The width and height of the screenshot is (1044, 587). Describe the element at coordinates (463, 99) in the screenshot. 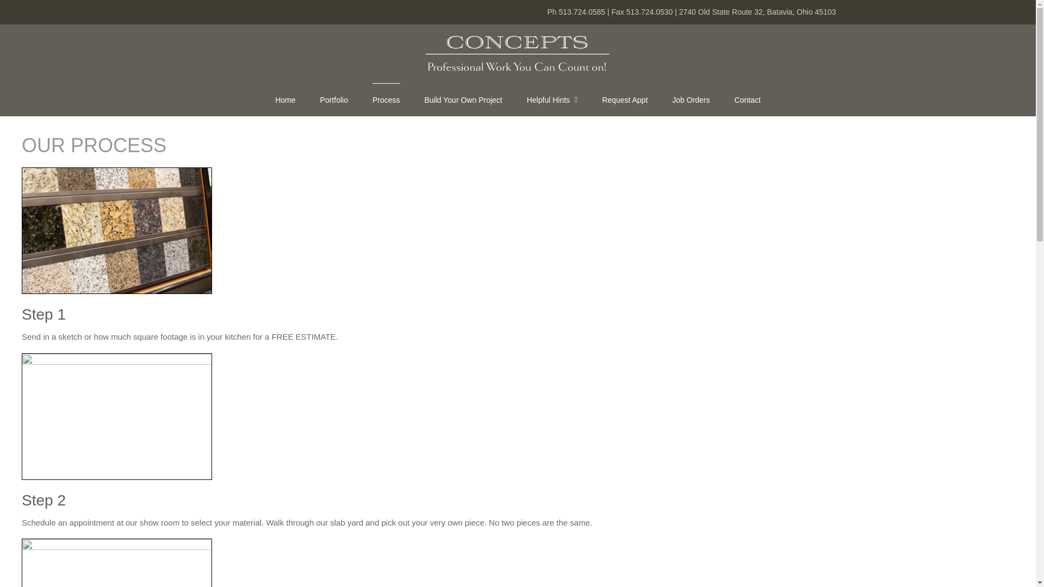

I see `Build Your Own Project` at that location.